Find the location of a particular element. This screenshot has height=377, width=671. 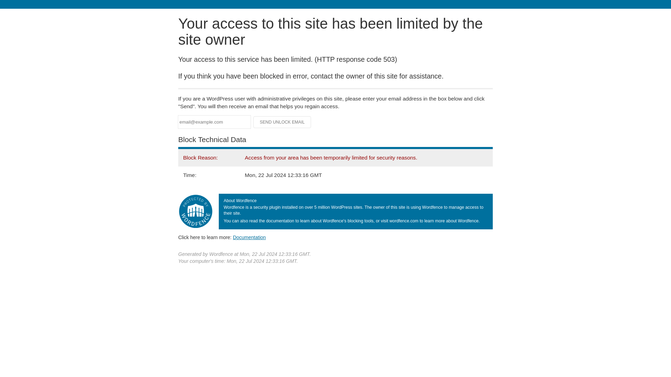

Documentation is located at coordinates (249, 237).